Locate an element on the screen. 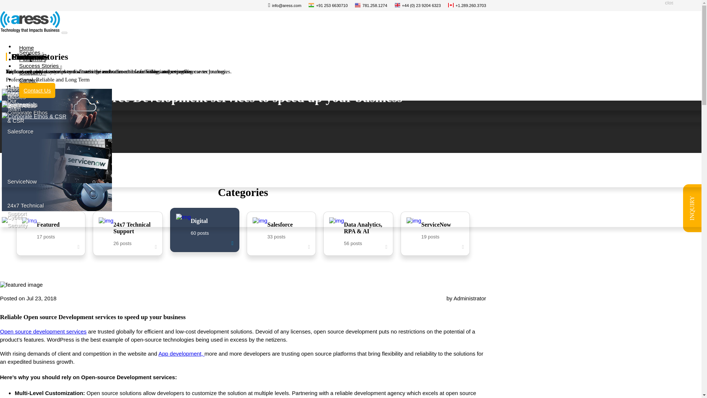 The width and height of the screenshot is (707, 398). Company is located at coordinates (57, 147).